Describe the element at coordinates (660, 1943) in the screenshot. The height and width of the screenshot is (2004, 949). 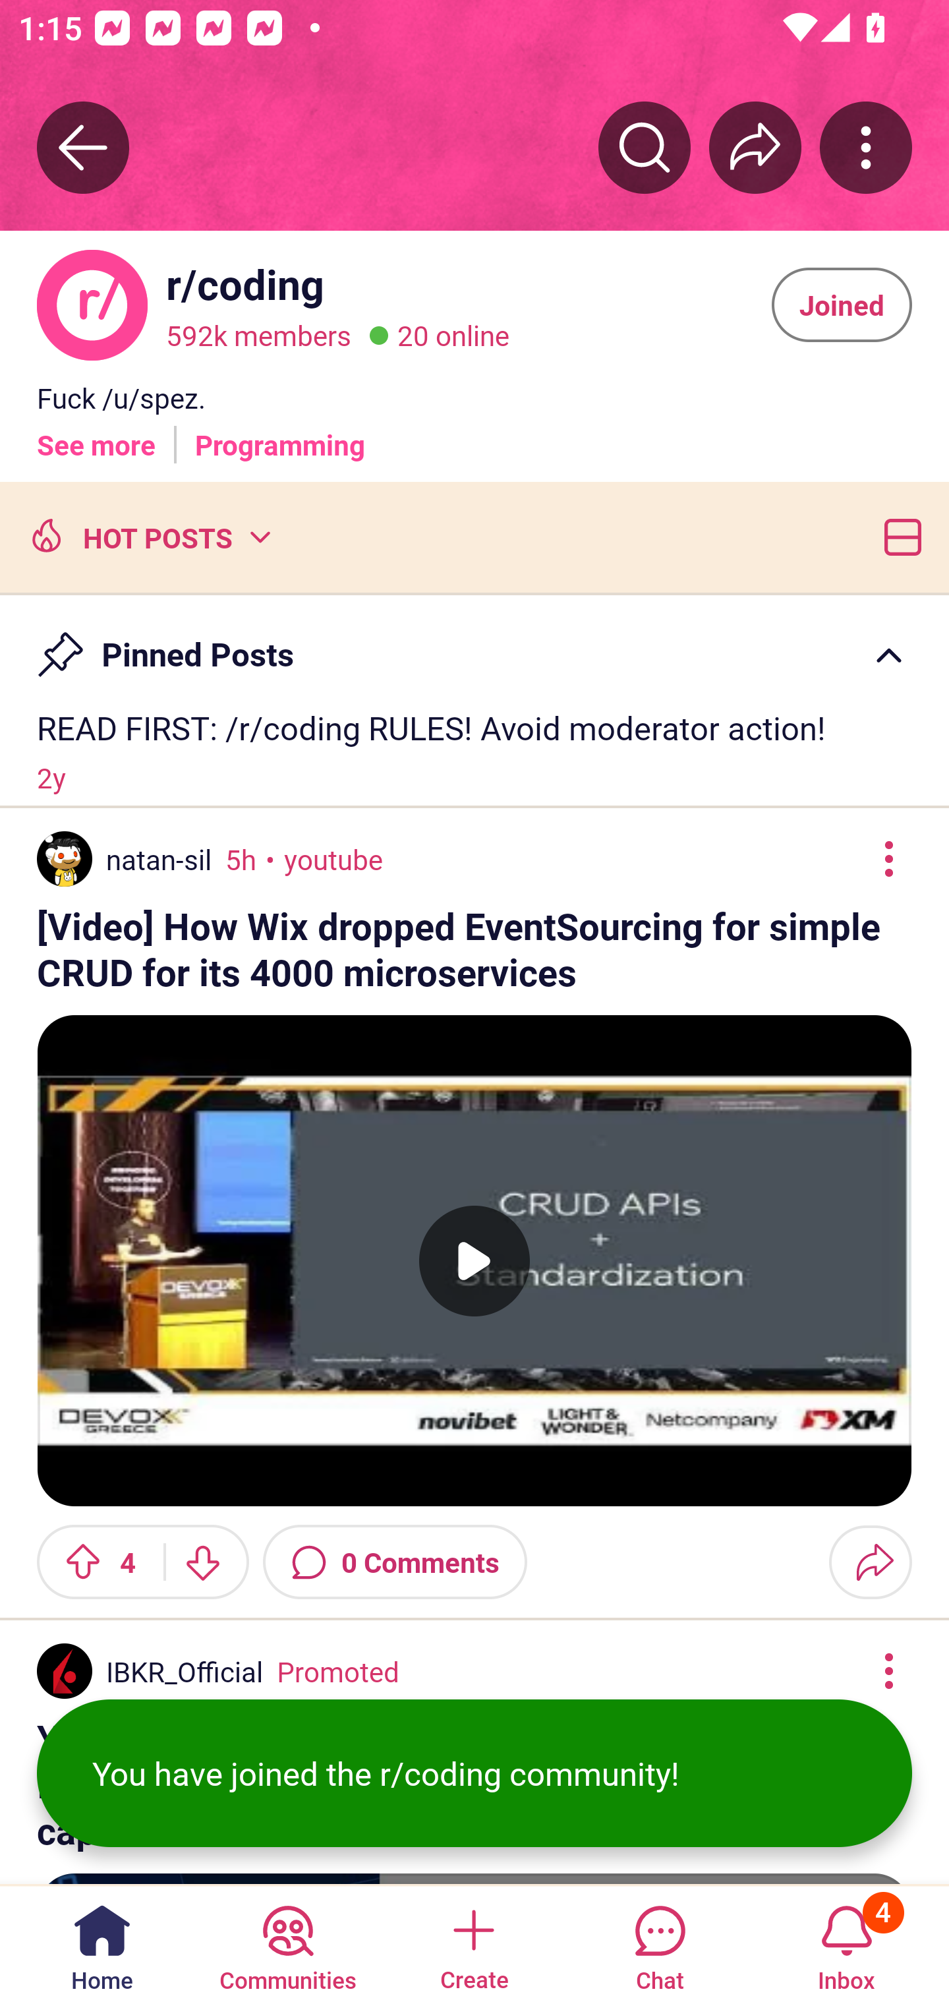
I see `Chat` at that location.